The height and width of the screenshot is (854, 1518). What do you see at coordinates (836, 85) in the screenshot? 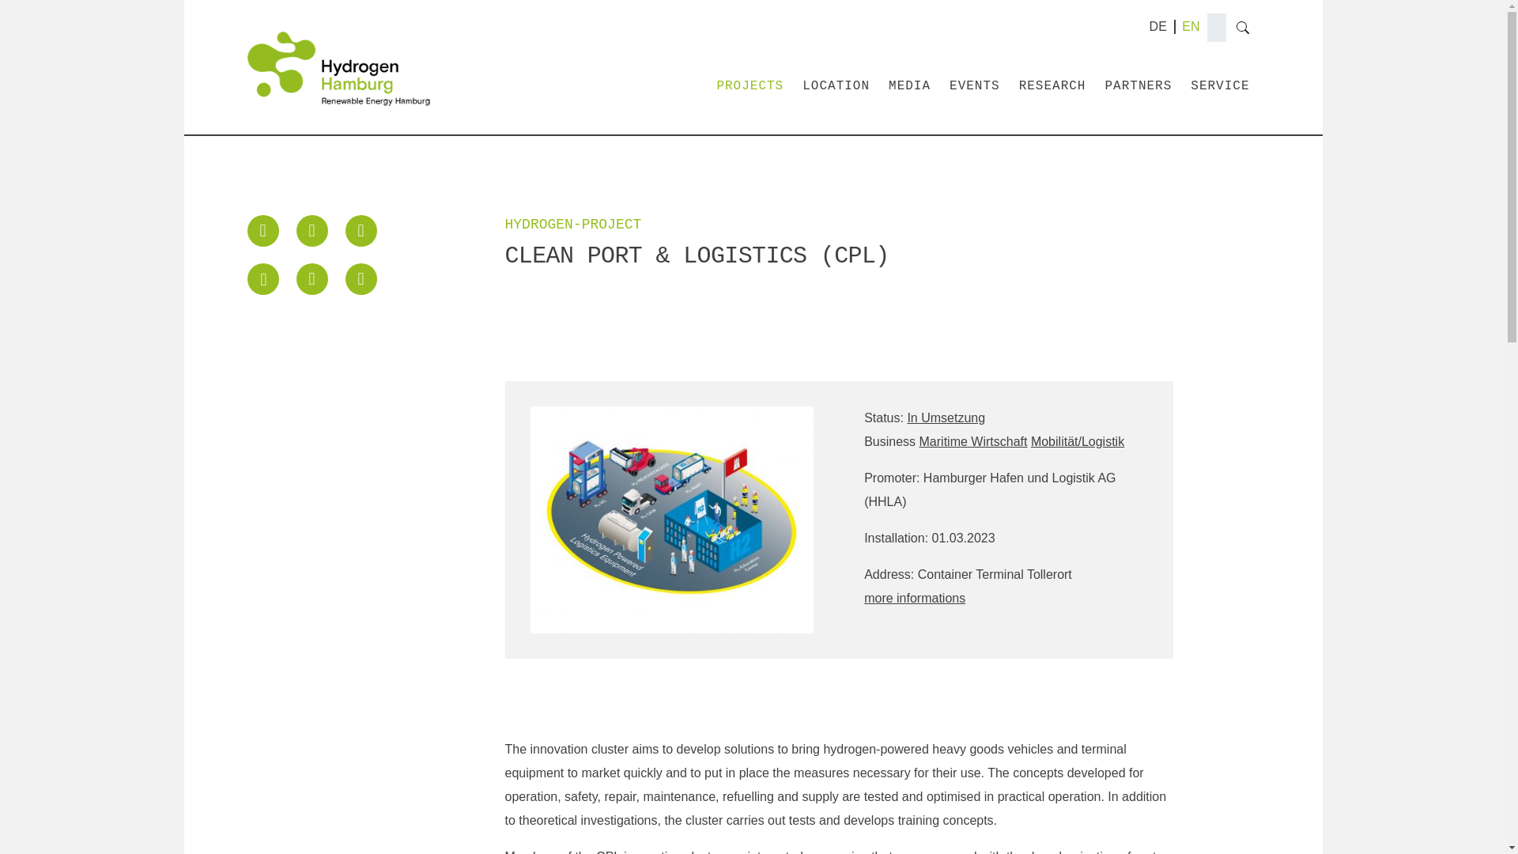
I see `Location` at bounding box center [836, 85].